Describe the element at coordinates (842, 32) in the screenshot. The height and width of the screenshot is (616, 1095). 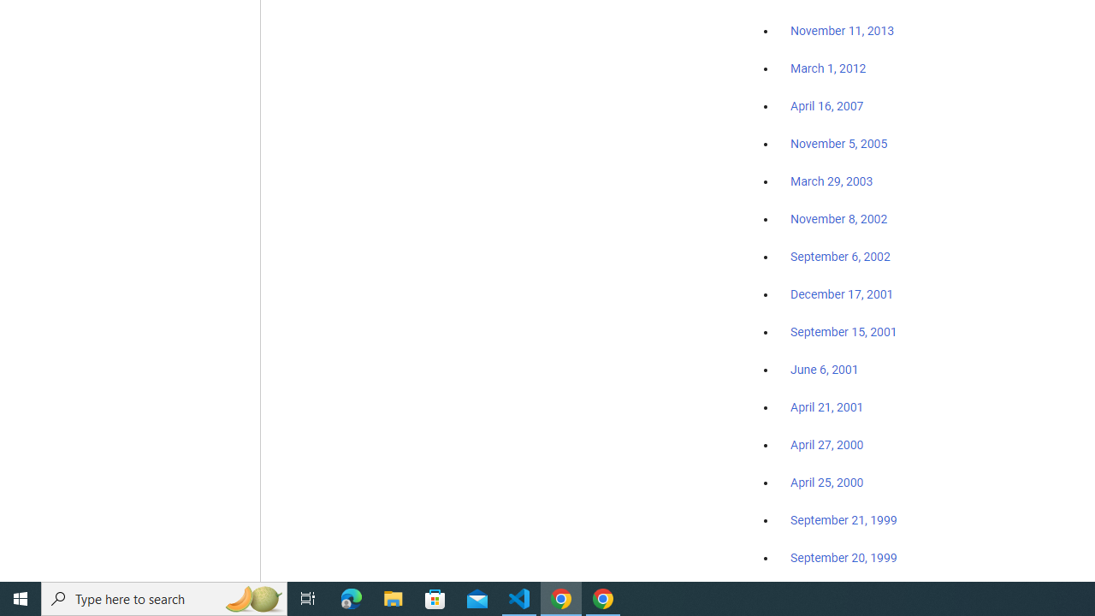
I see `November 11, 2013` at that location.